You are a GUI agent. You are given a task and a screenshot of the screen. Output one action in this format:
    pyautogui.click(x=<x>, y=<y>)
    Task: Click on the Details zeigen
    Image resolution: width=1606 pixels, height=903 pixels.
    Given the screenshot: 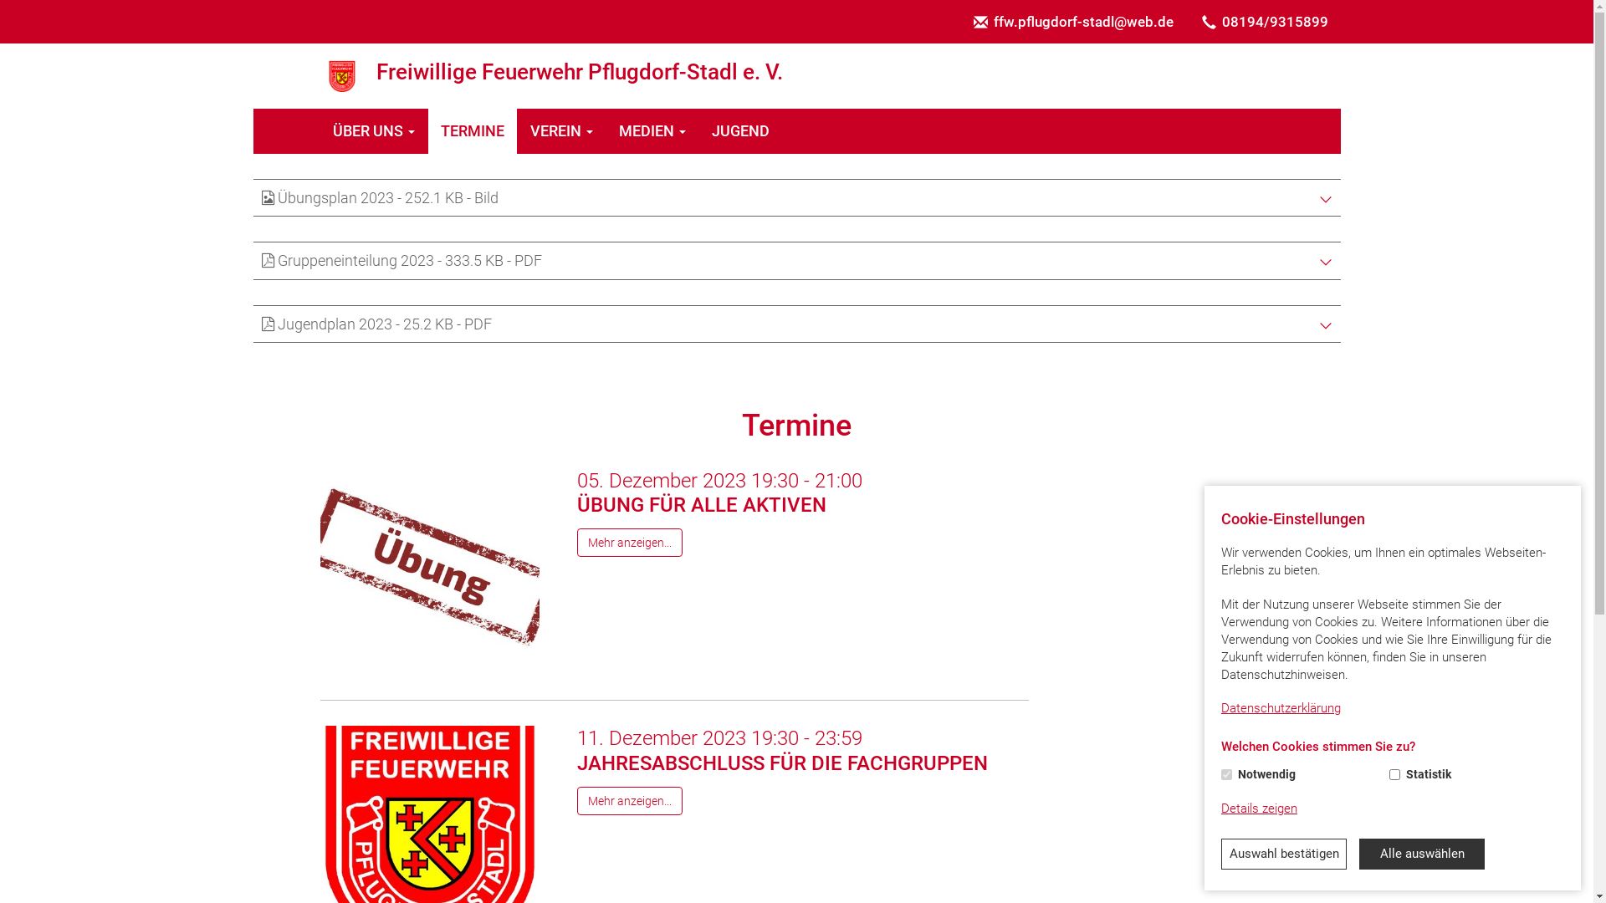 What is the action you would take?
    pyautogui.click(x=1260, y=809)
    